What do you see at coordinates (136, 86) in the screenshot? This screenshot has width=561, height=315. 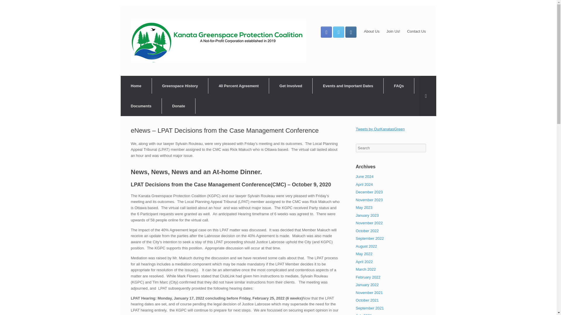 I see `Home` at bounding box center [136, 86].